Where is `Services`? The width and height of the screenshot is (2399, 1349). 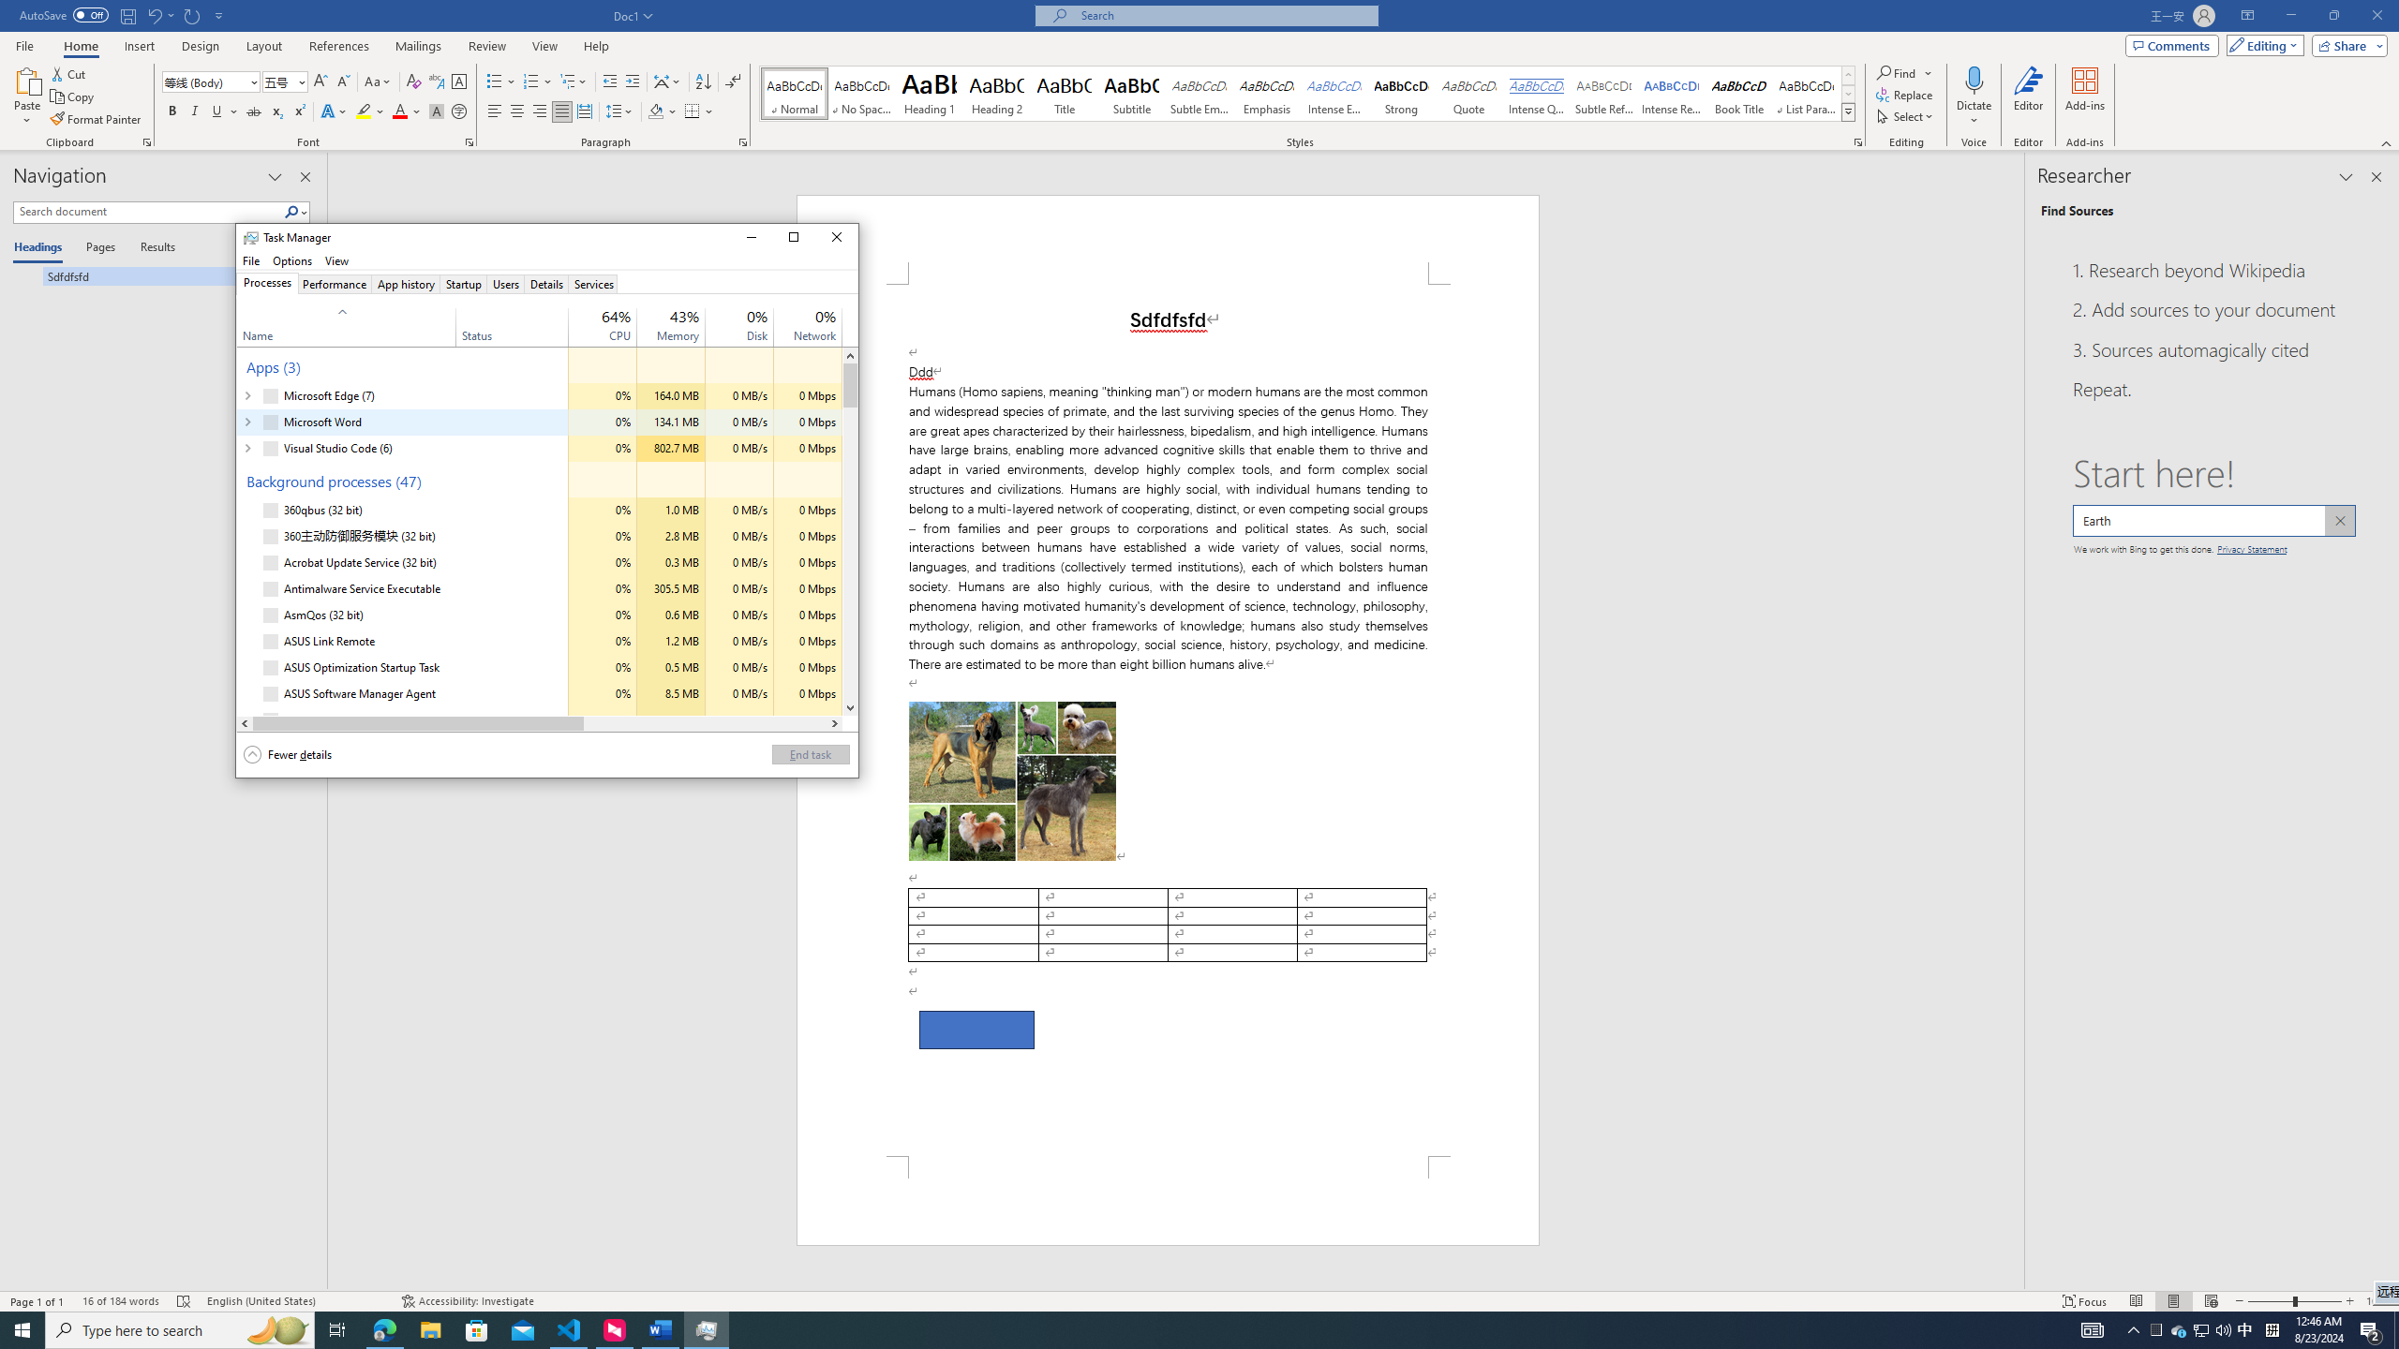
Services is located at coordinates (593, 283).